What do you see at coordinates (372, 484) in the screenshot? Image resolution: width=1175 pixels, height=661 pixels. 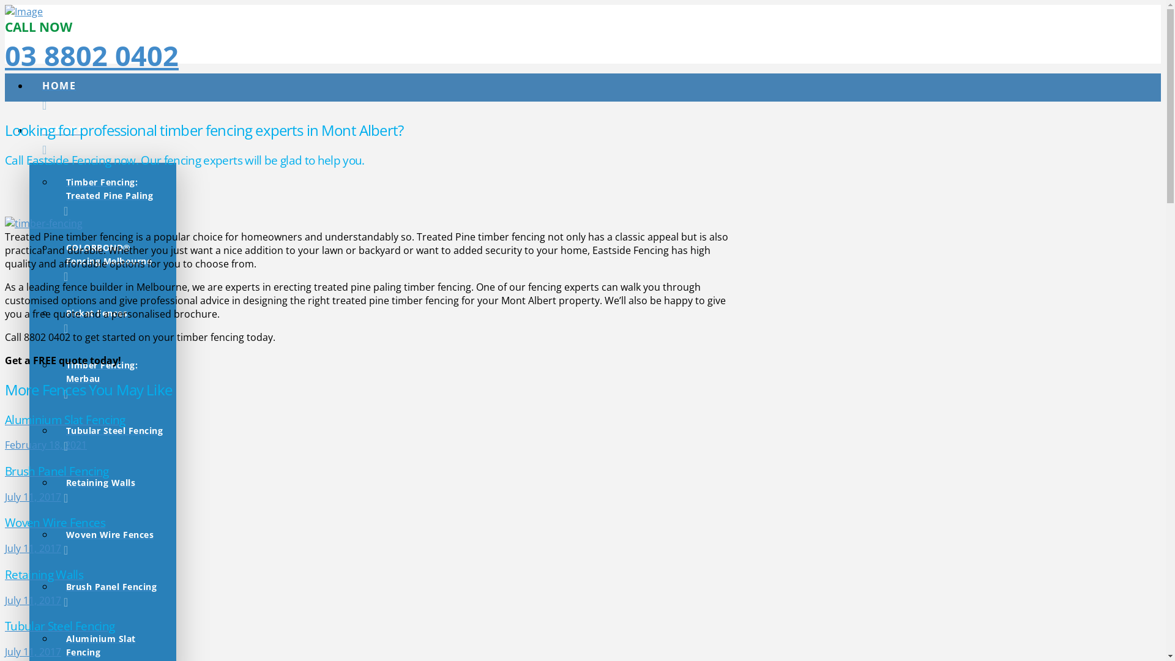 I see `Brush Panel Fencing
July 11, 2017` at bounding box center [372, 484].